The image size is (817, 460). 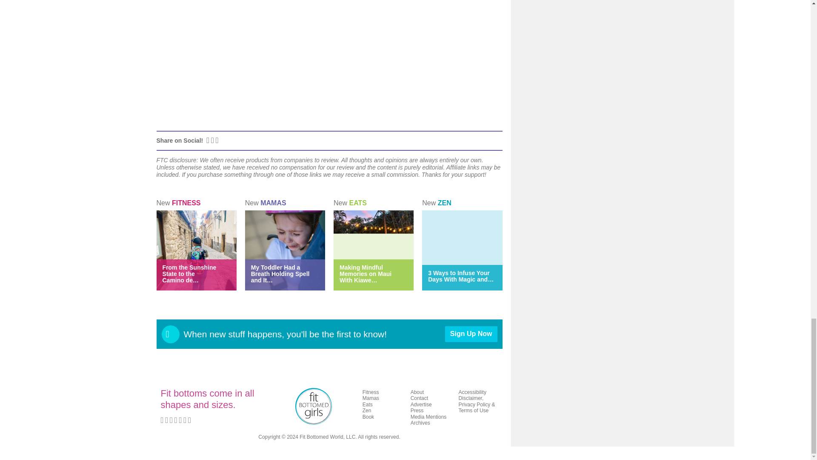 What do you see at coordinates (365, 273) in the screenshot?
I see `Making Mindful Memories on Maui With Kiawe Outdoor` at bounding box center [365, 273].